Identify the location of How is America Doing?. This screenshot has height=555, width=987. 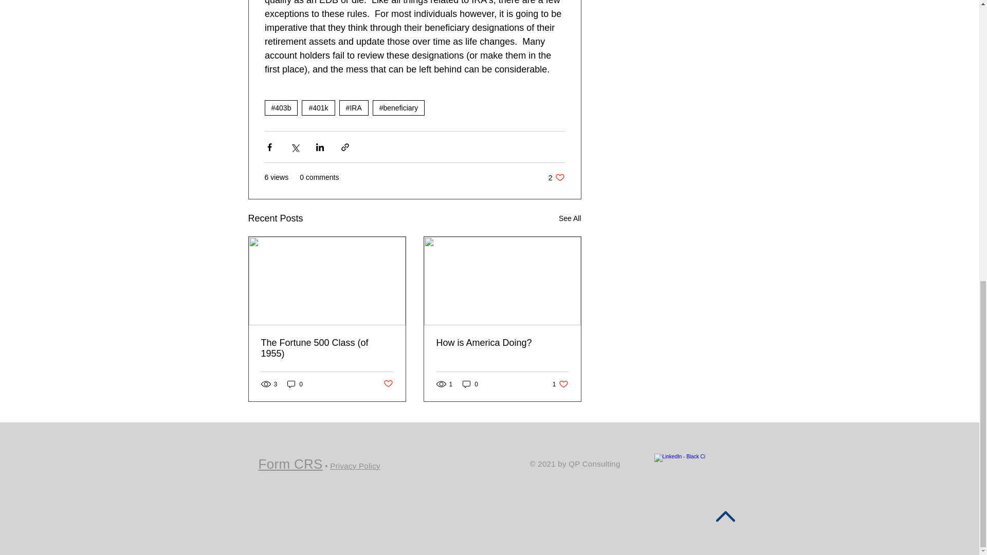
(556, 177).